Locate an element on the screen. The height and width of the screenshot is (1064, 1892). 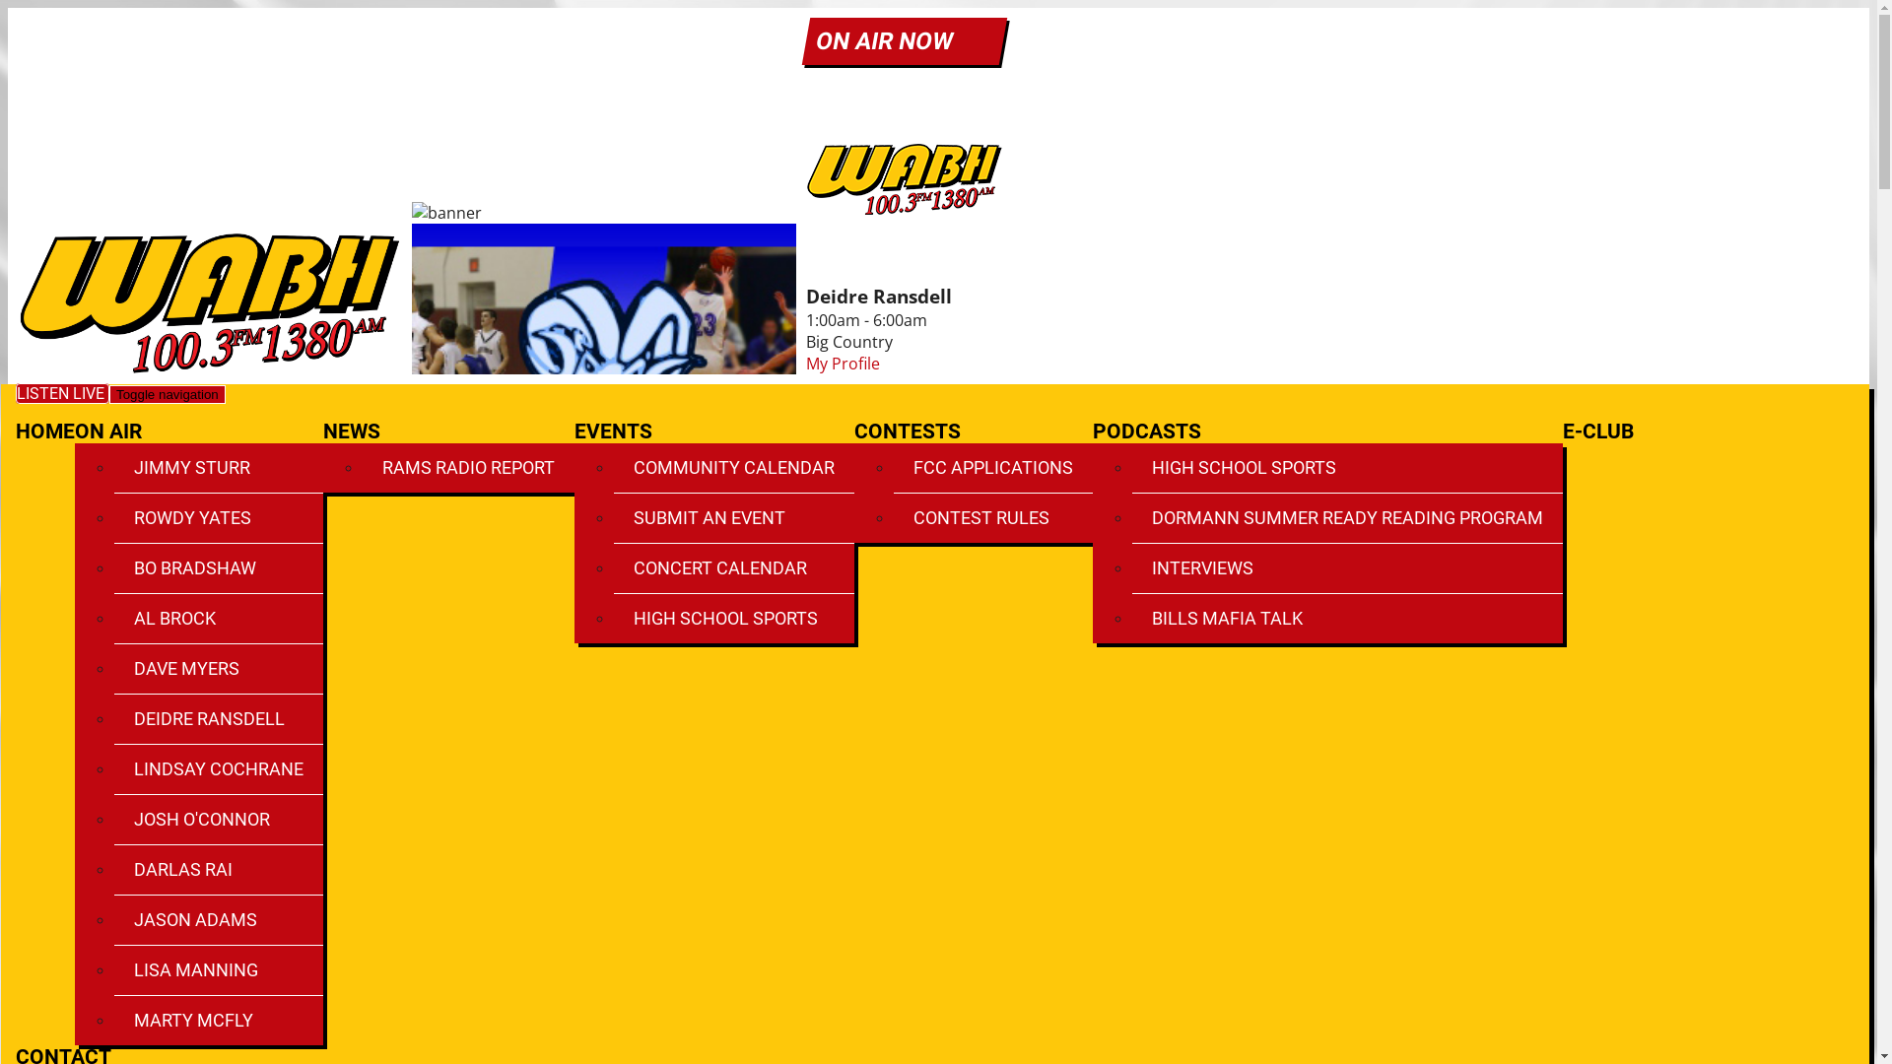
BO BRADSHAW is located at coordinates (219, 568).